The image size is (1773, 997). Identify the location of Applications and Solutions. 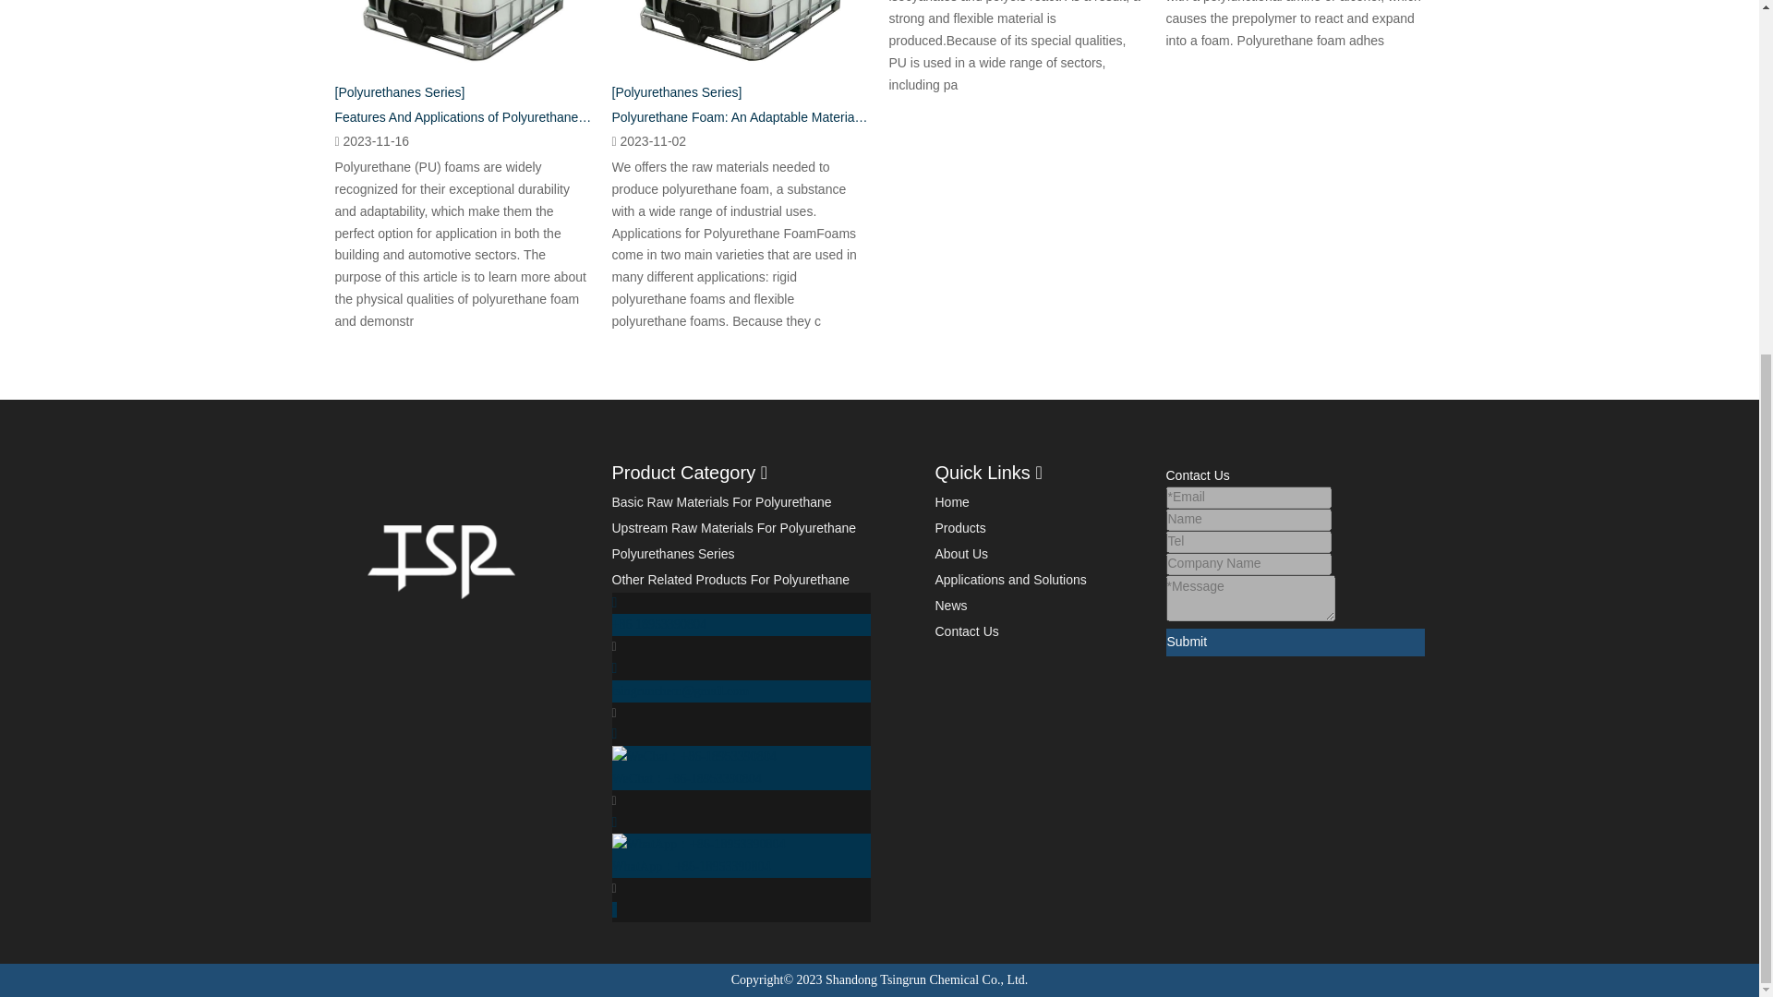
(1009, 580).